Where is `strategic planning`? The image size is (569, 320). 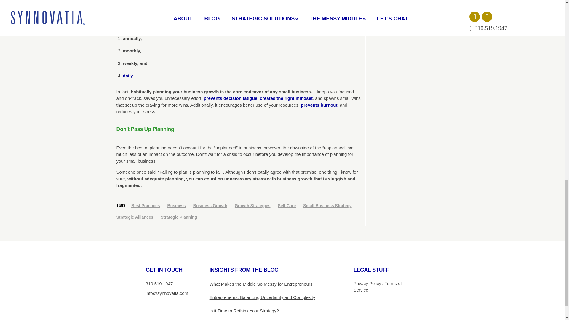
strategic planning is located at coordinates (225, 20).